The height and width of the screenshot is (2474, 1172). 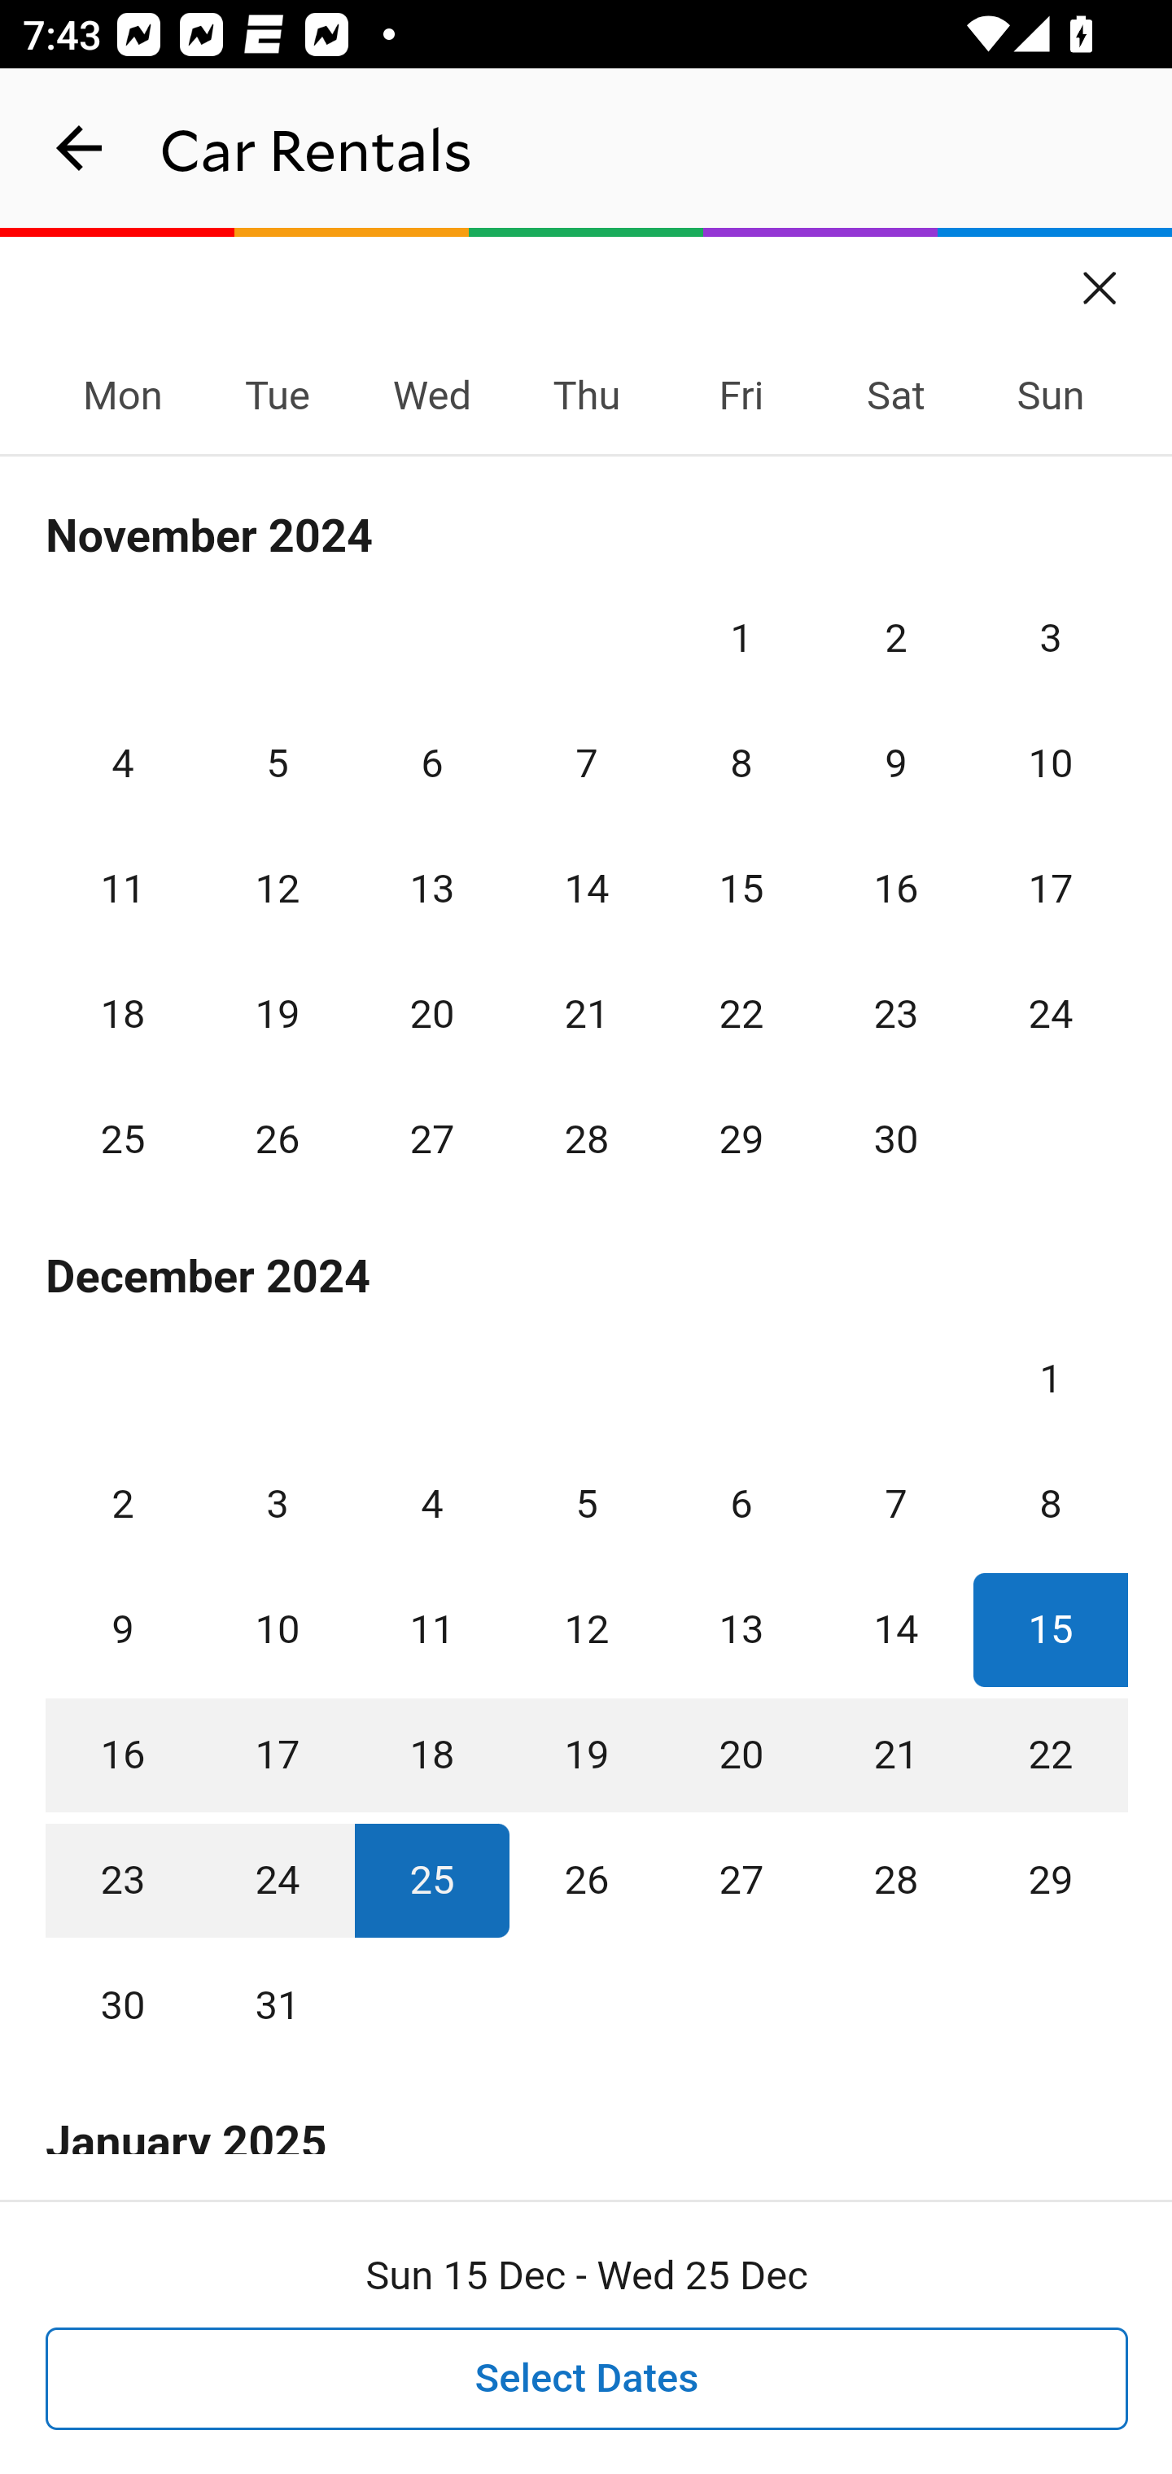 I want to click on 4 December 2024, so click(x=431, y=1504).